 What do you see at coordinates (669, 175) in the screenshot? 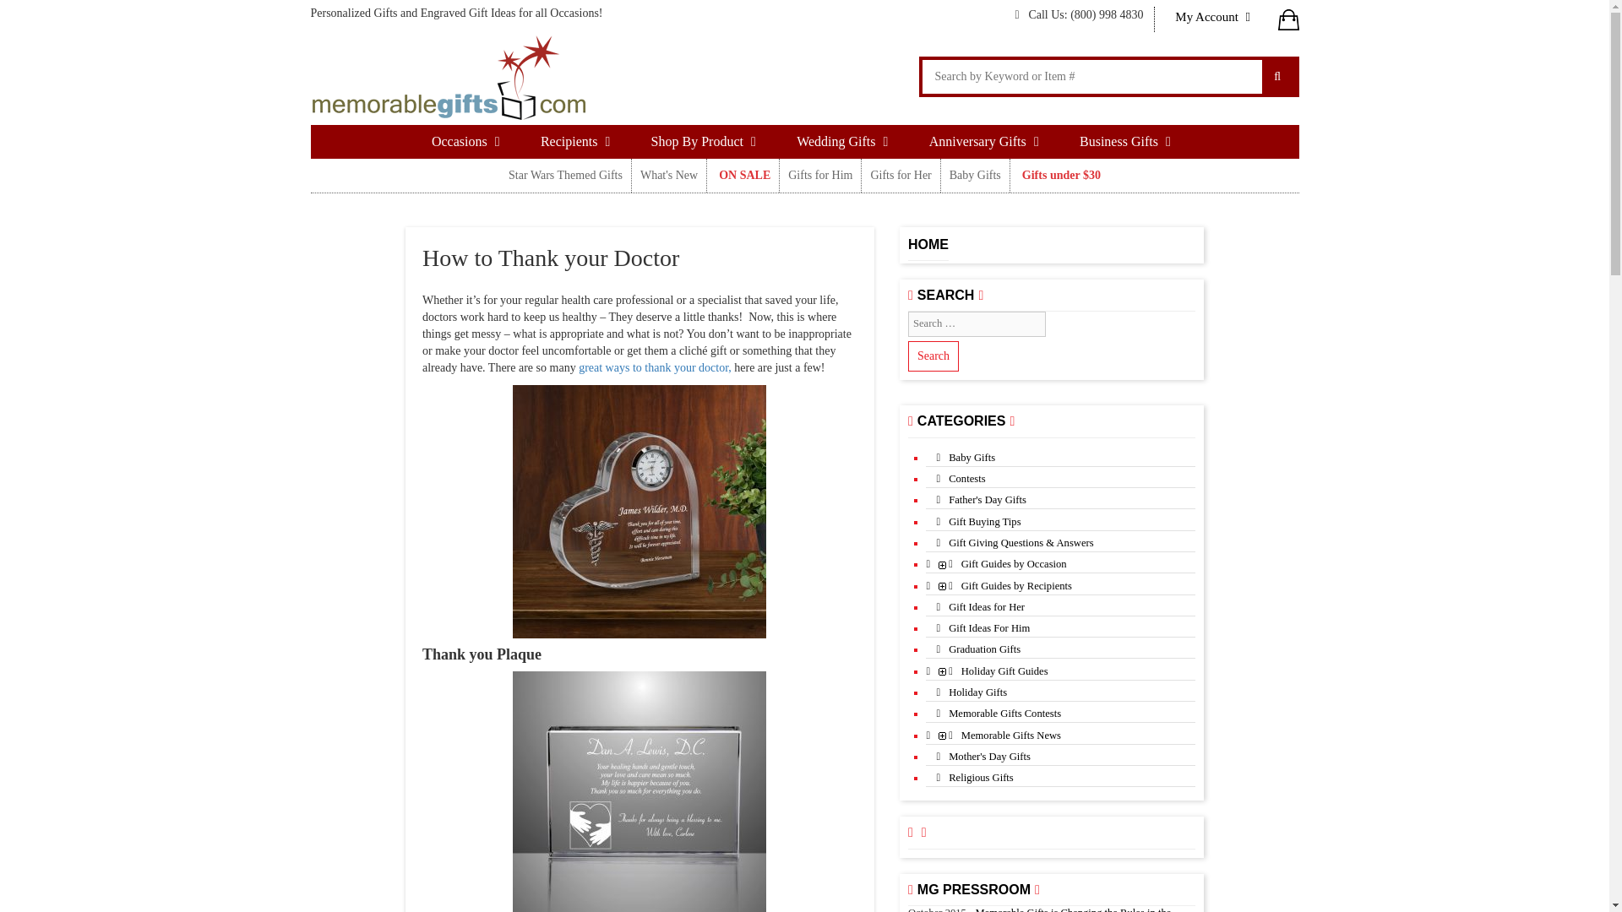
I see `New Gifts` at bounding box center [669, 175].